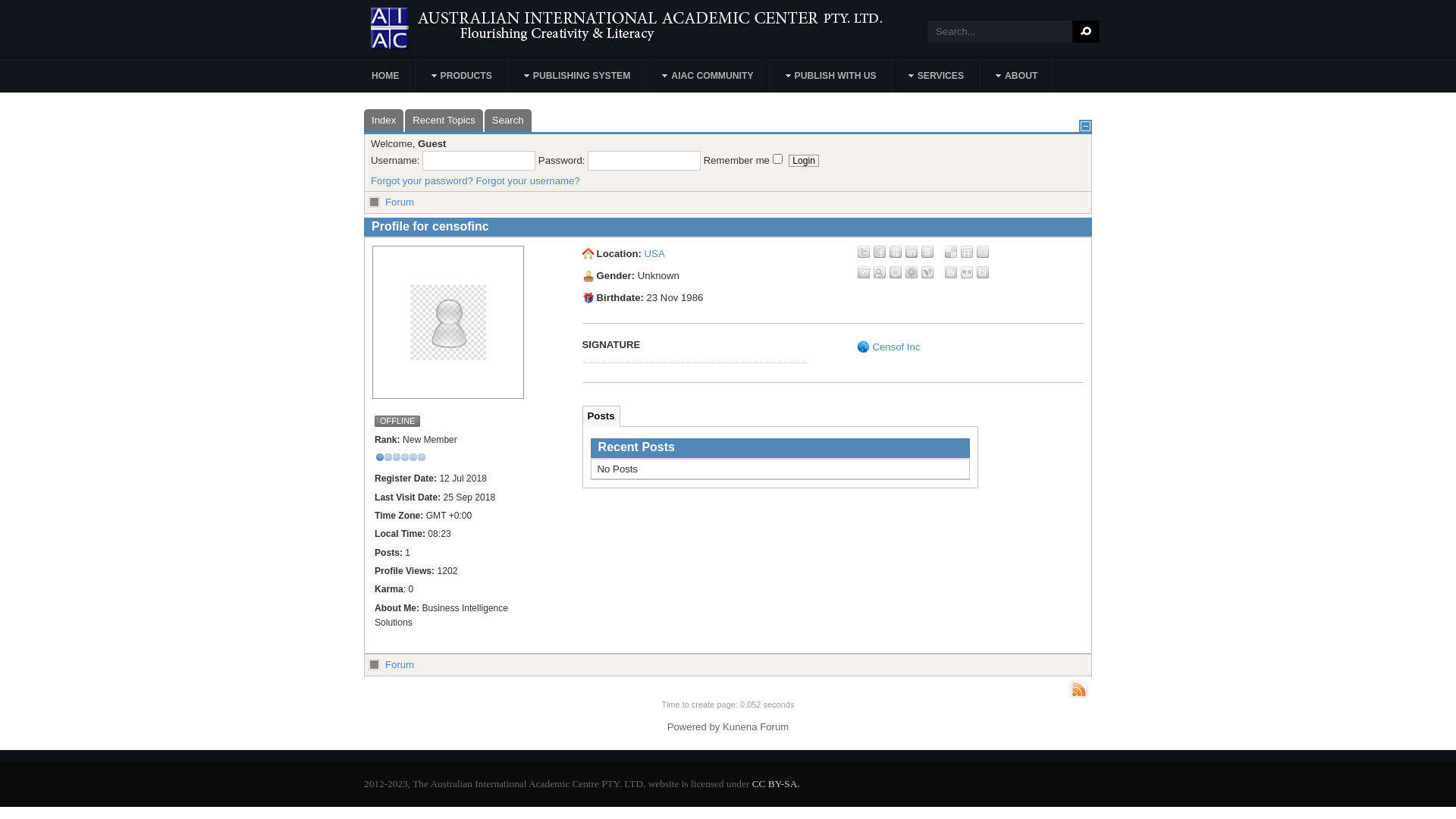 The image size is (1456, 819). Describe the element at coordinates (694, 726) in the screenshot. I see `Powered by` at that location.